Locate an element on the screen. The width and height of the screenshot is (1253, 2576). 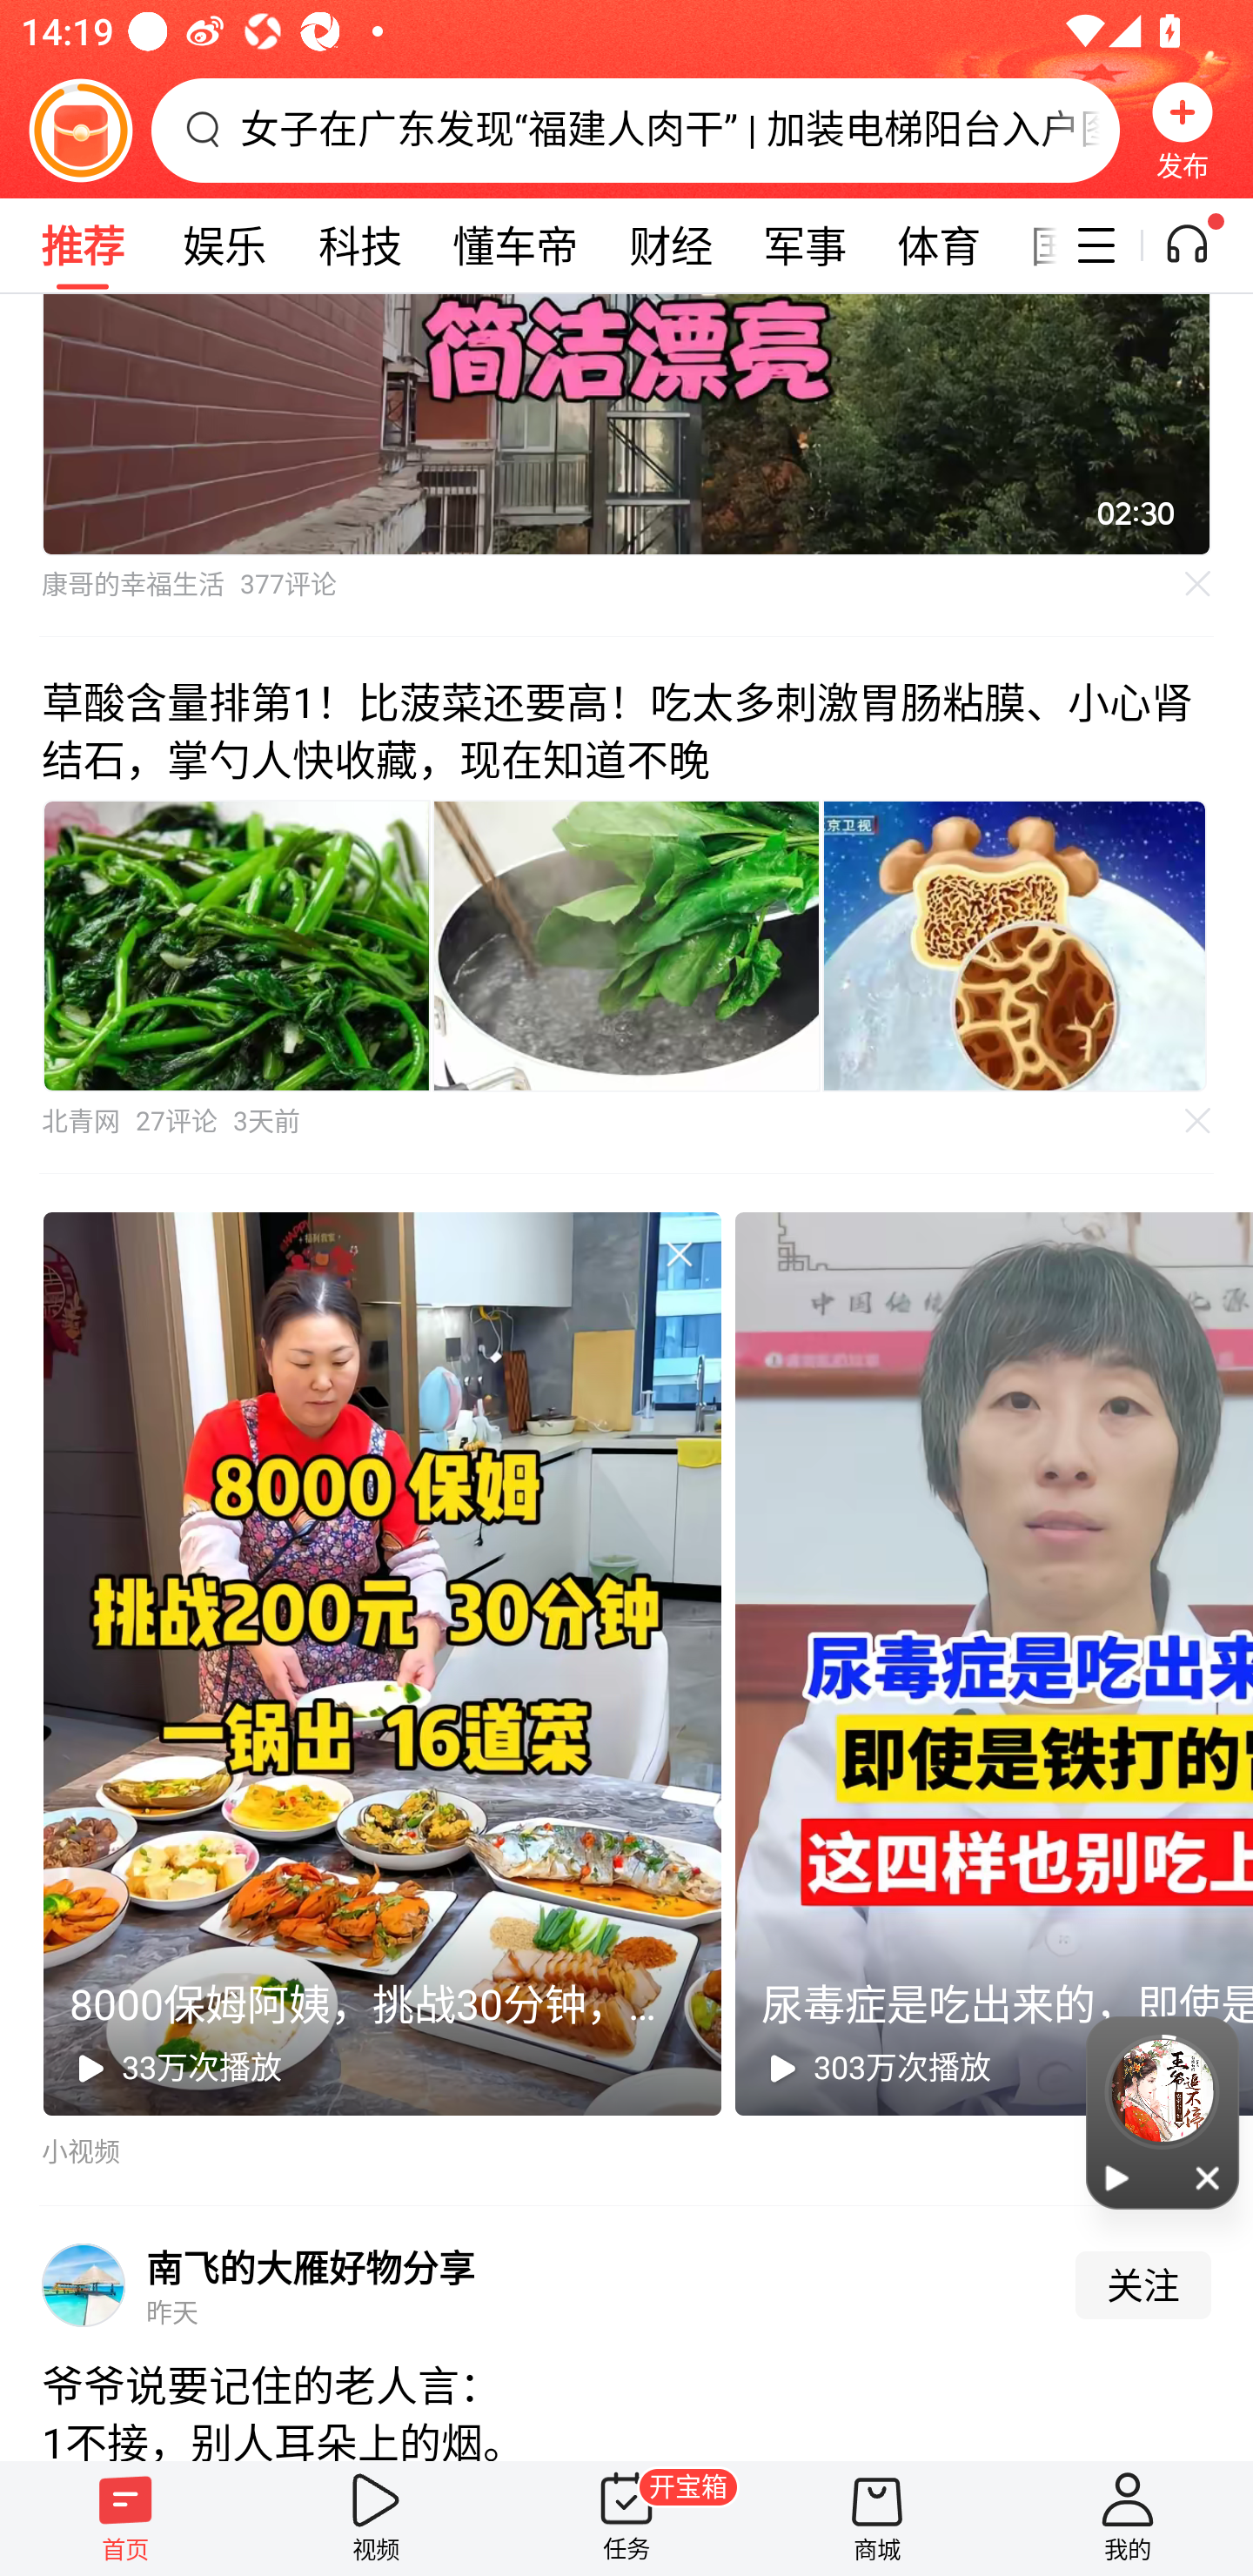
视频播放器，双击屏幕打开播放控制 is located at coordinates (626, 425).